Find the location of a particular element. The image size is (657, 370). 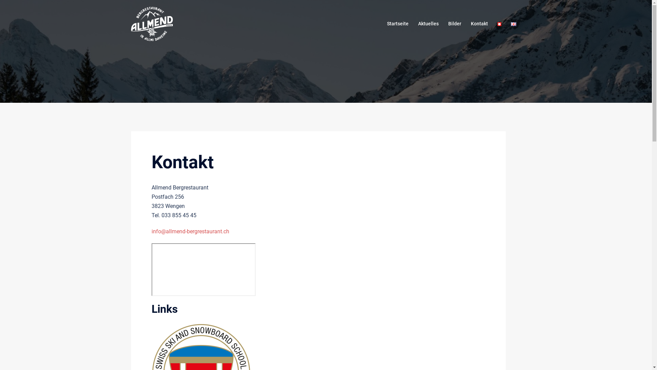

Aktuelles is located at coordinates (428, 24).